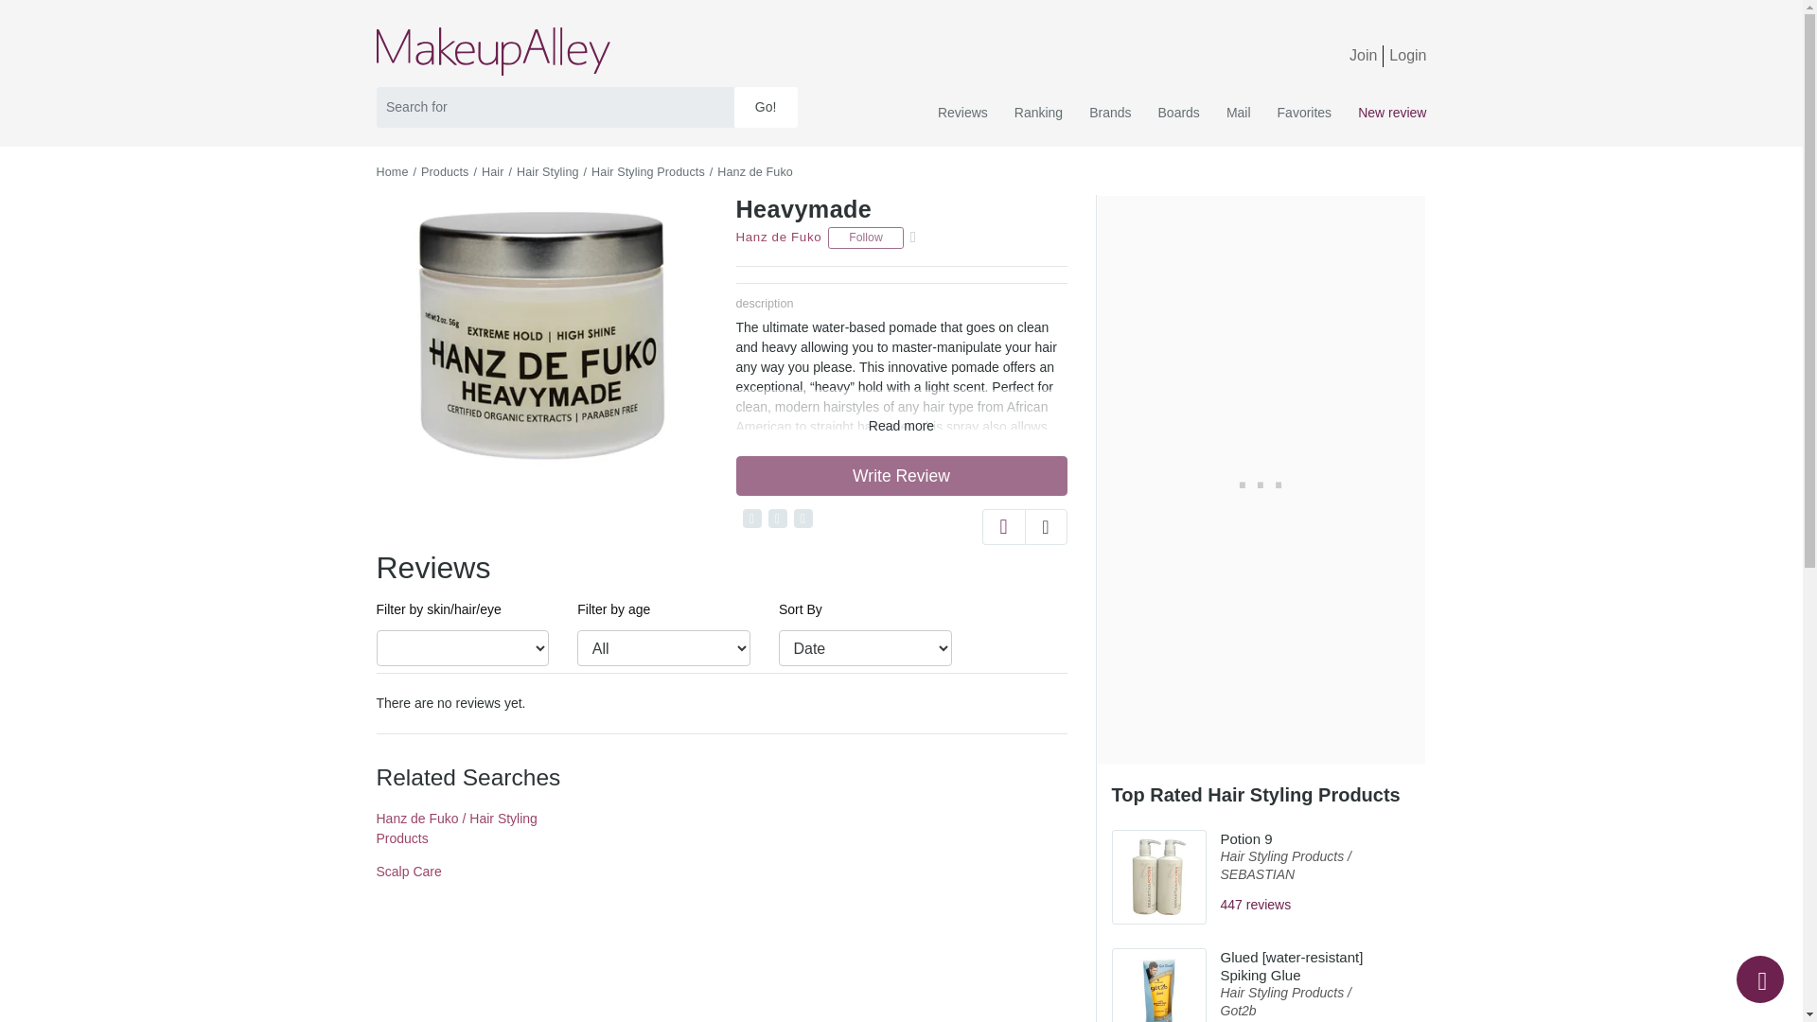 The height and width of the screenshot is (1022, 1817). Describe the element at coordinates (803, 209) in the screenshot. I see `Heavymade` at that location.